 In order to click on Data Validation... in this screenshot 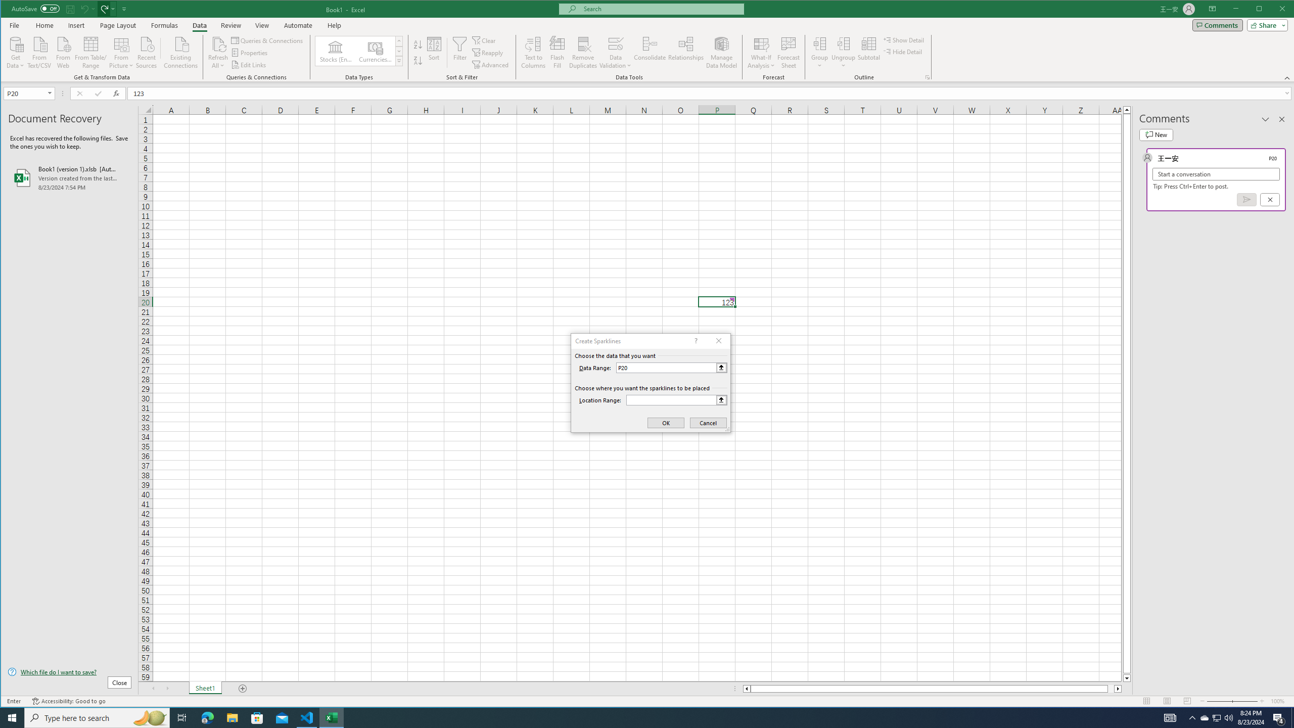, I will do `click(615, 53)`.